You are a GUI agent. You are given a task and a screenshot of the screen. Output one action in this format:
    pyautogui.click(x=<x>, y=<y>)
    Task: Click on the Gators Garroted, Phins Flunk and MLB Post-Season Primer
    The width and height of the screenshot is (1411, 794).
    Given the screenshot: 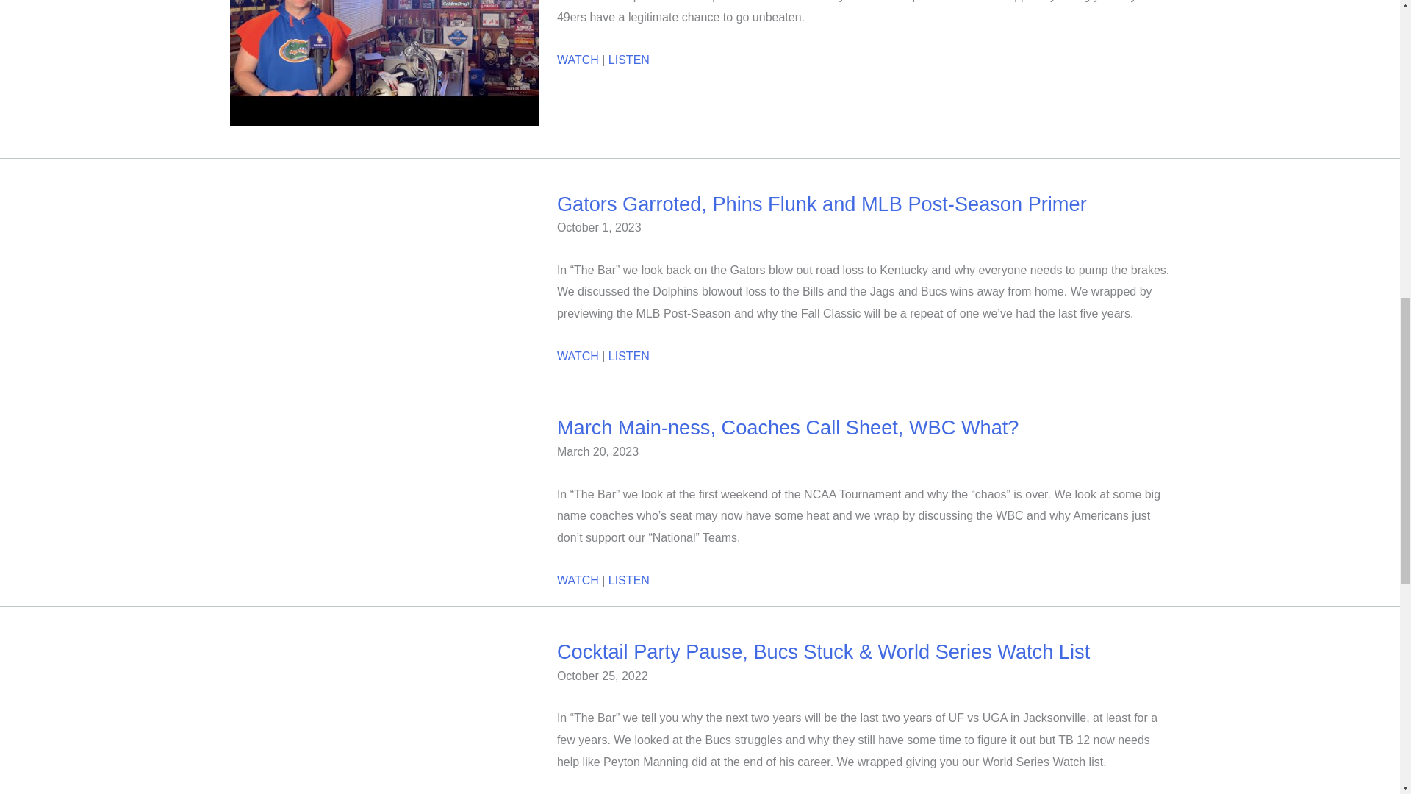 What is the action you would take?
    pyautogui.click(x=822, y=204)
    